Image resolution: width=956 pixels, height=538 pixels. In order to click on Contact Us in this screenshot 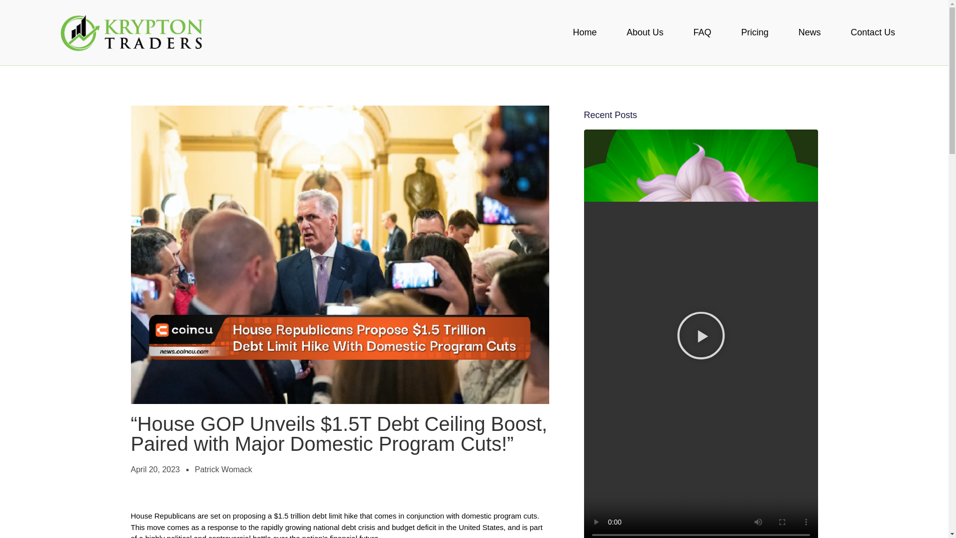, I will do `click(873, 32)`.